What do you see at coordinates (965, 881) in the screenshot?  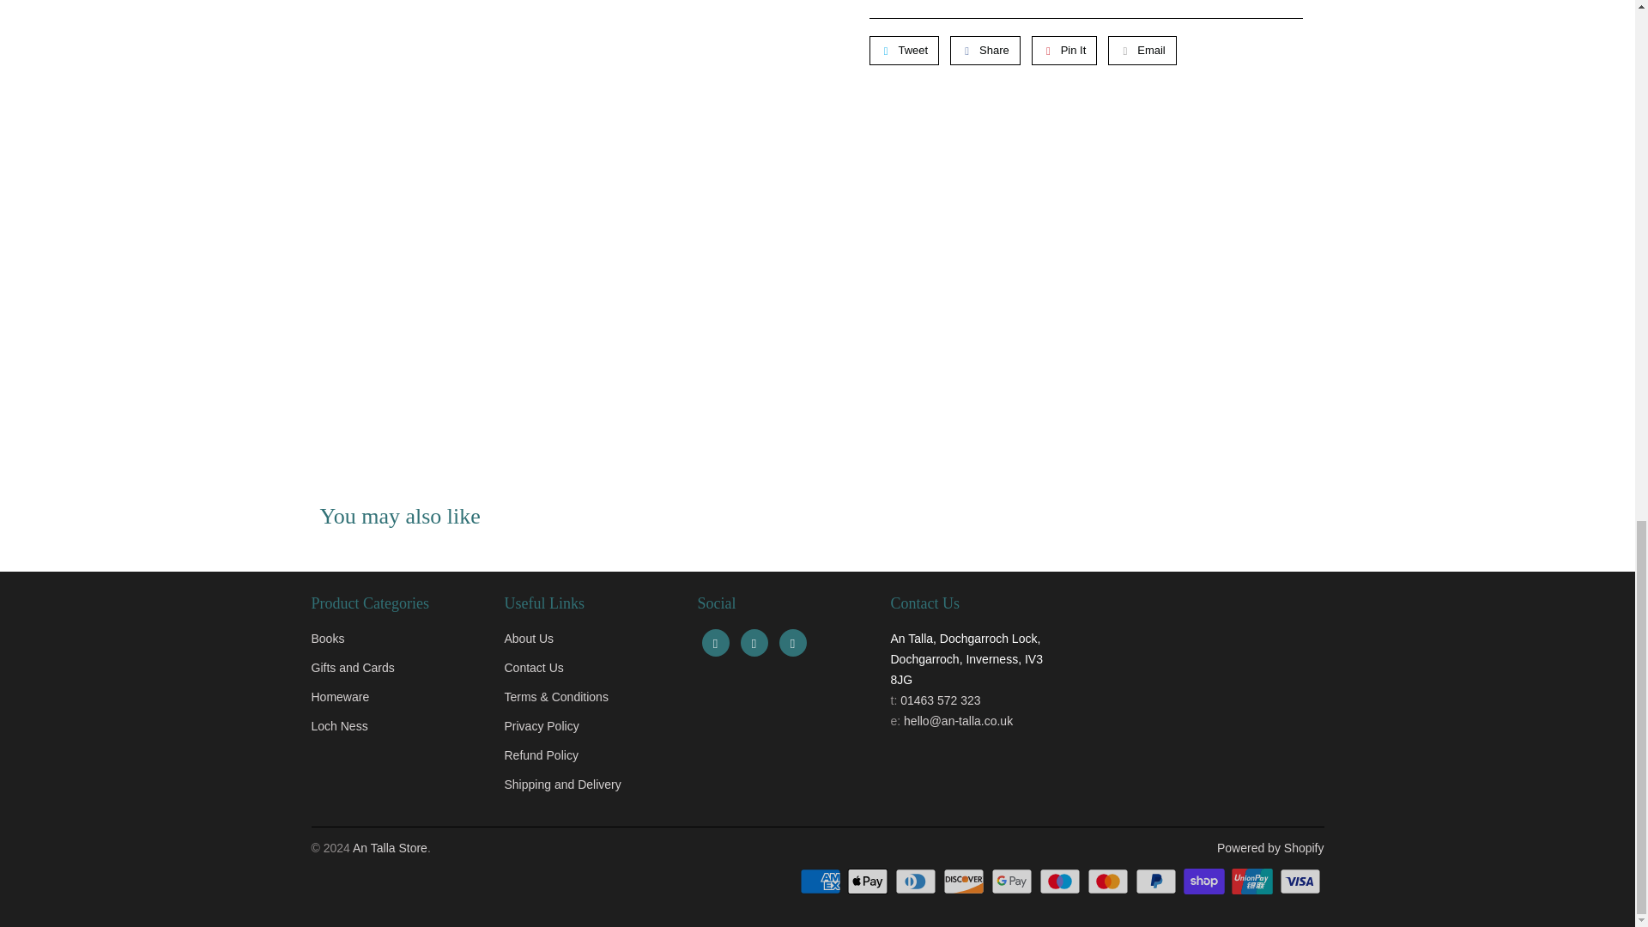 I see `Discover` at bounding box center [965, 881].